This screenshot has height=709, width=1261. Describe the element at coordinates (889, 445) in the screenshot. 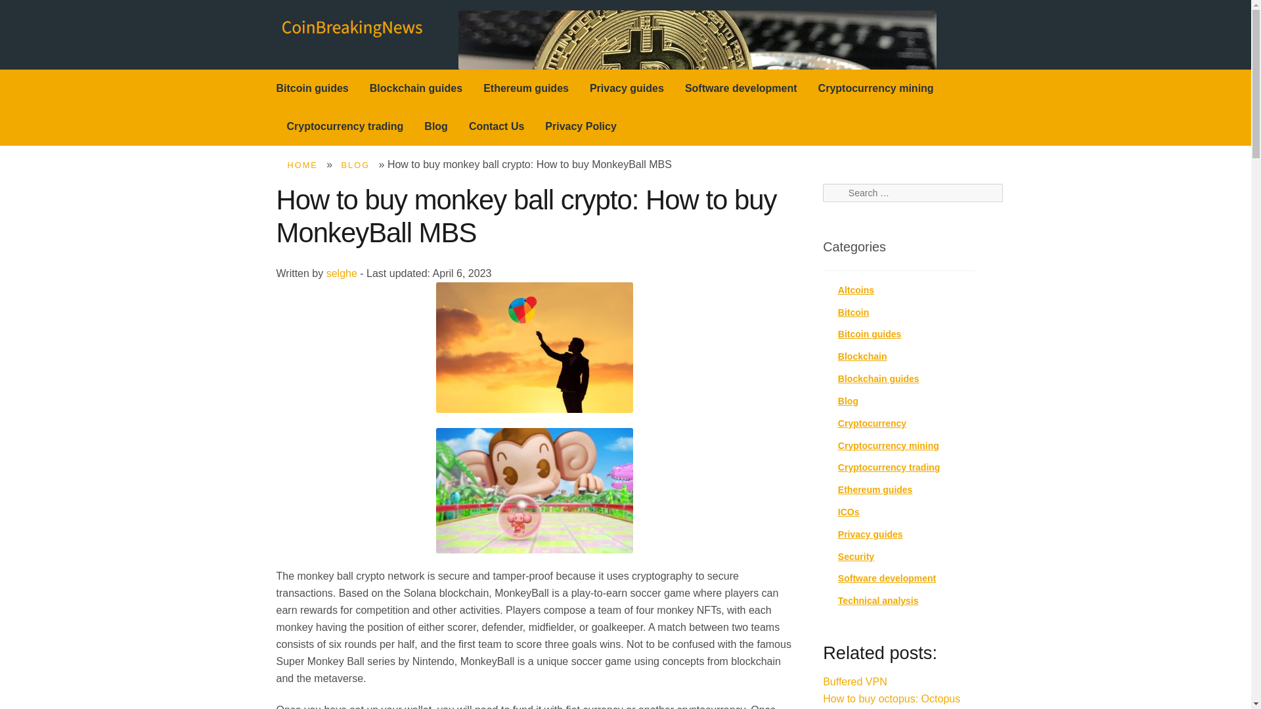

I see `Cryptocurrency mining` at that location.